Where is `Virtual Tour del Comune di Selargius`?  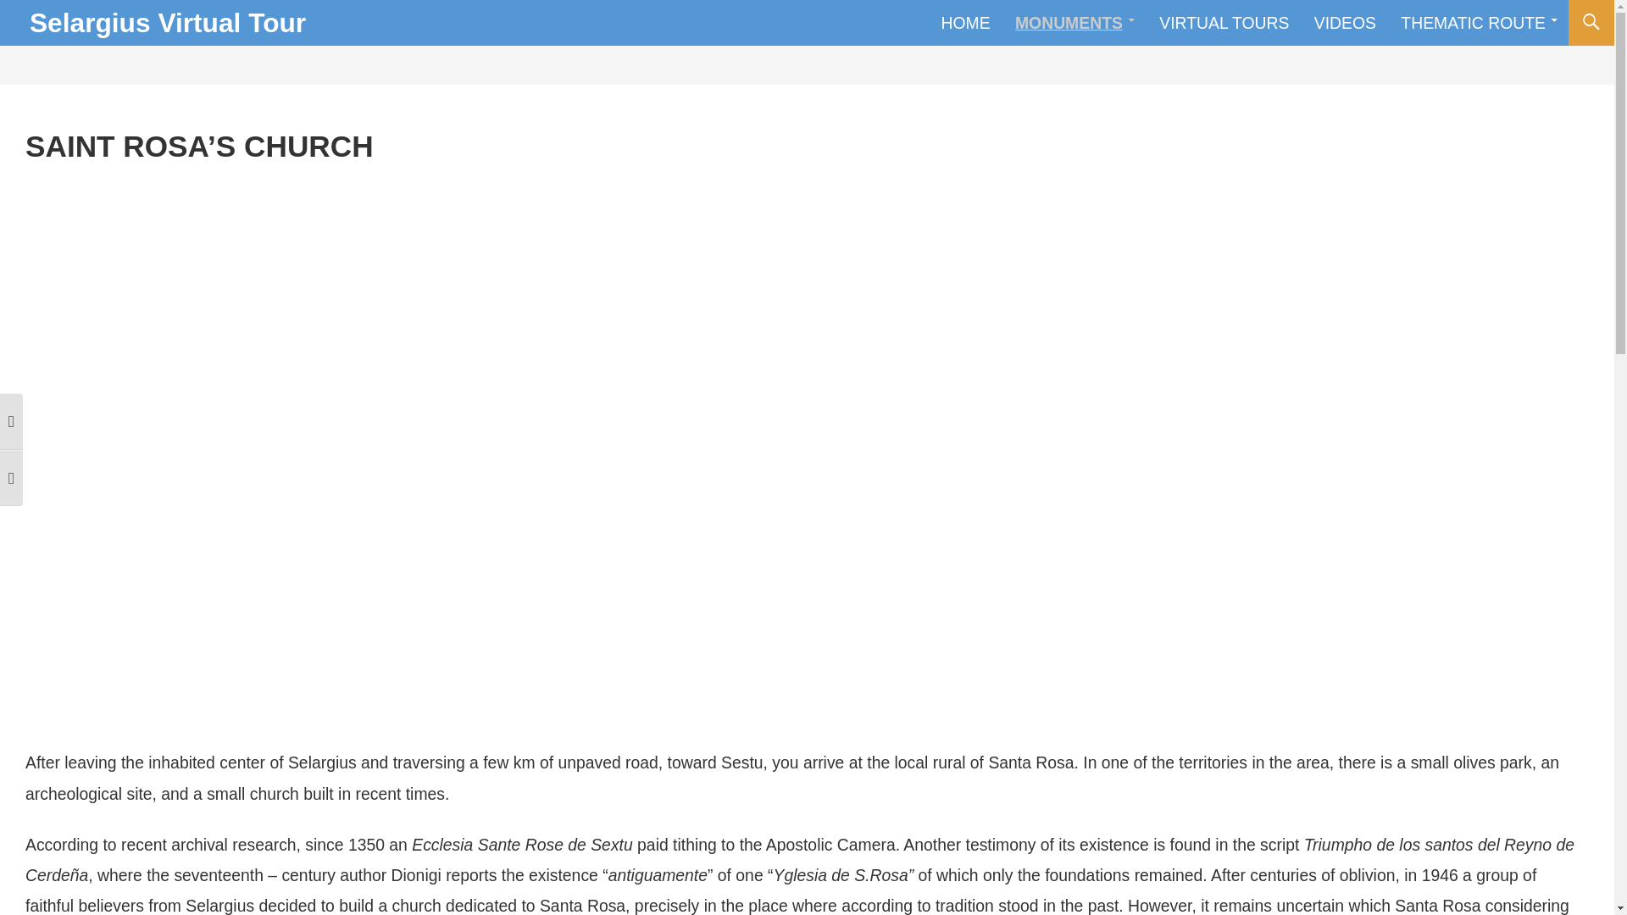 Virtual Tour del Comune di Selargius is located at coordinates (167, 23).